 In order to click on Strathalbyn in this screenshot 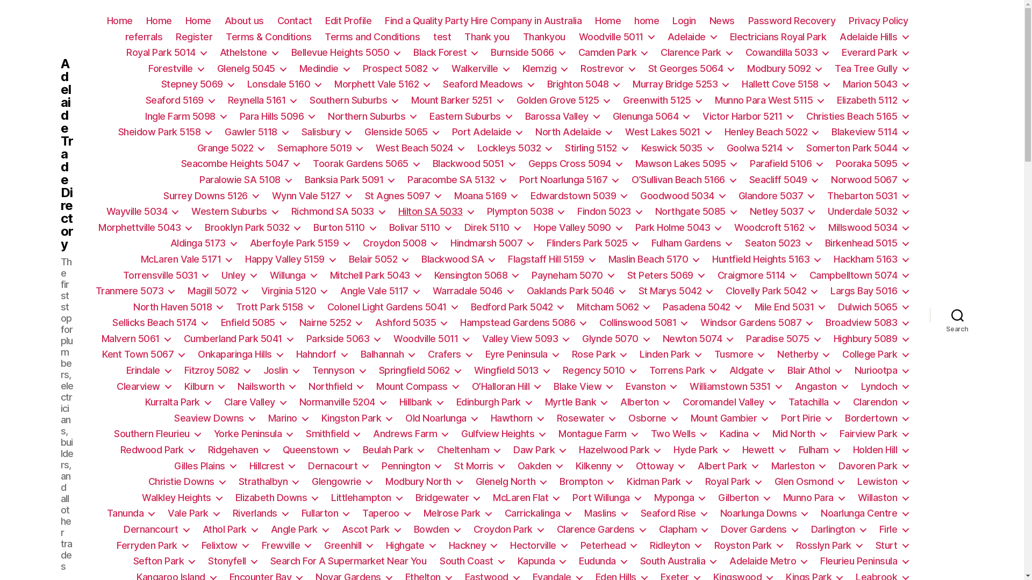, I will do `click(269, 482)`.